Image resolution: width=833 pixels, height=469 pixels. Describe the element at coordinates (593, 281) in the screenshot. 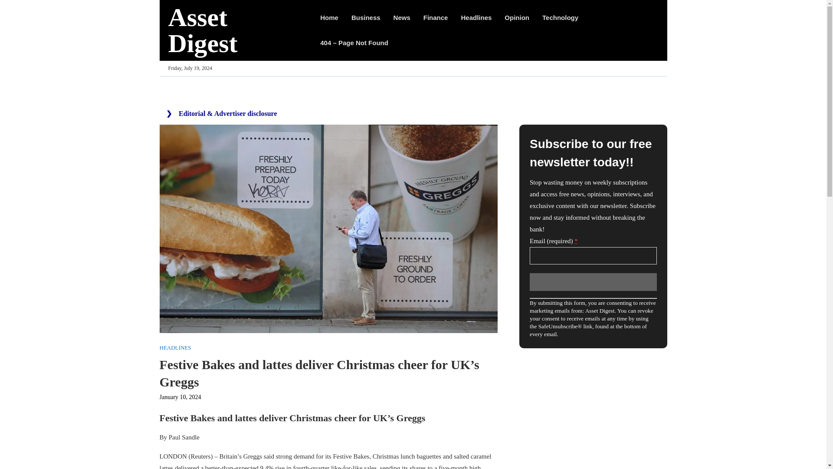

I see `Sign up for free!` at that location.